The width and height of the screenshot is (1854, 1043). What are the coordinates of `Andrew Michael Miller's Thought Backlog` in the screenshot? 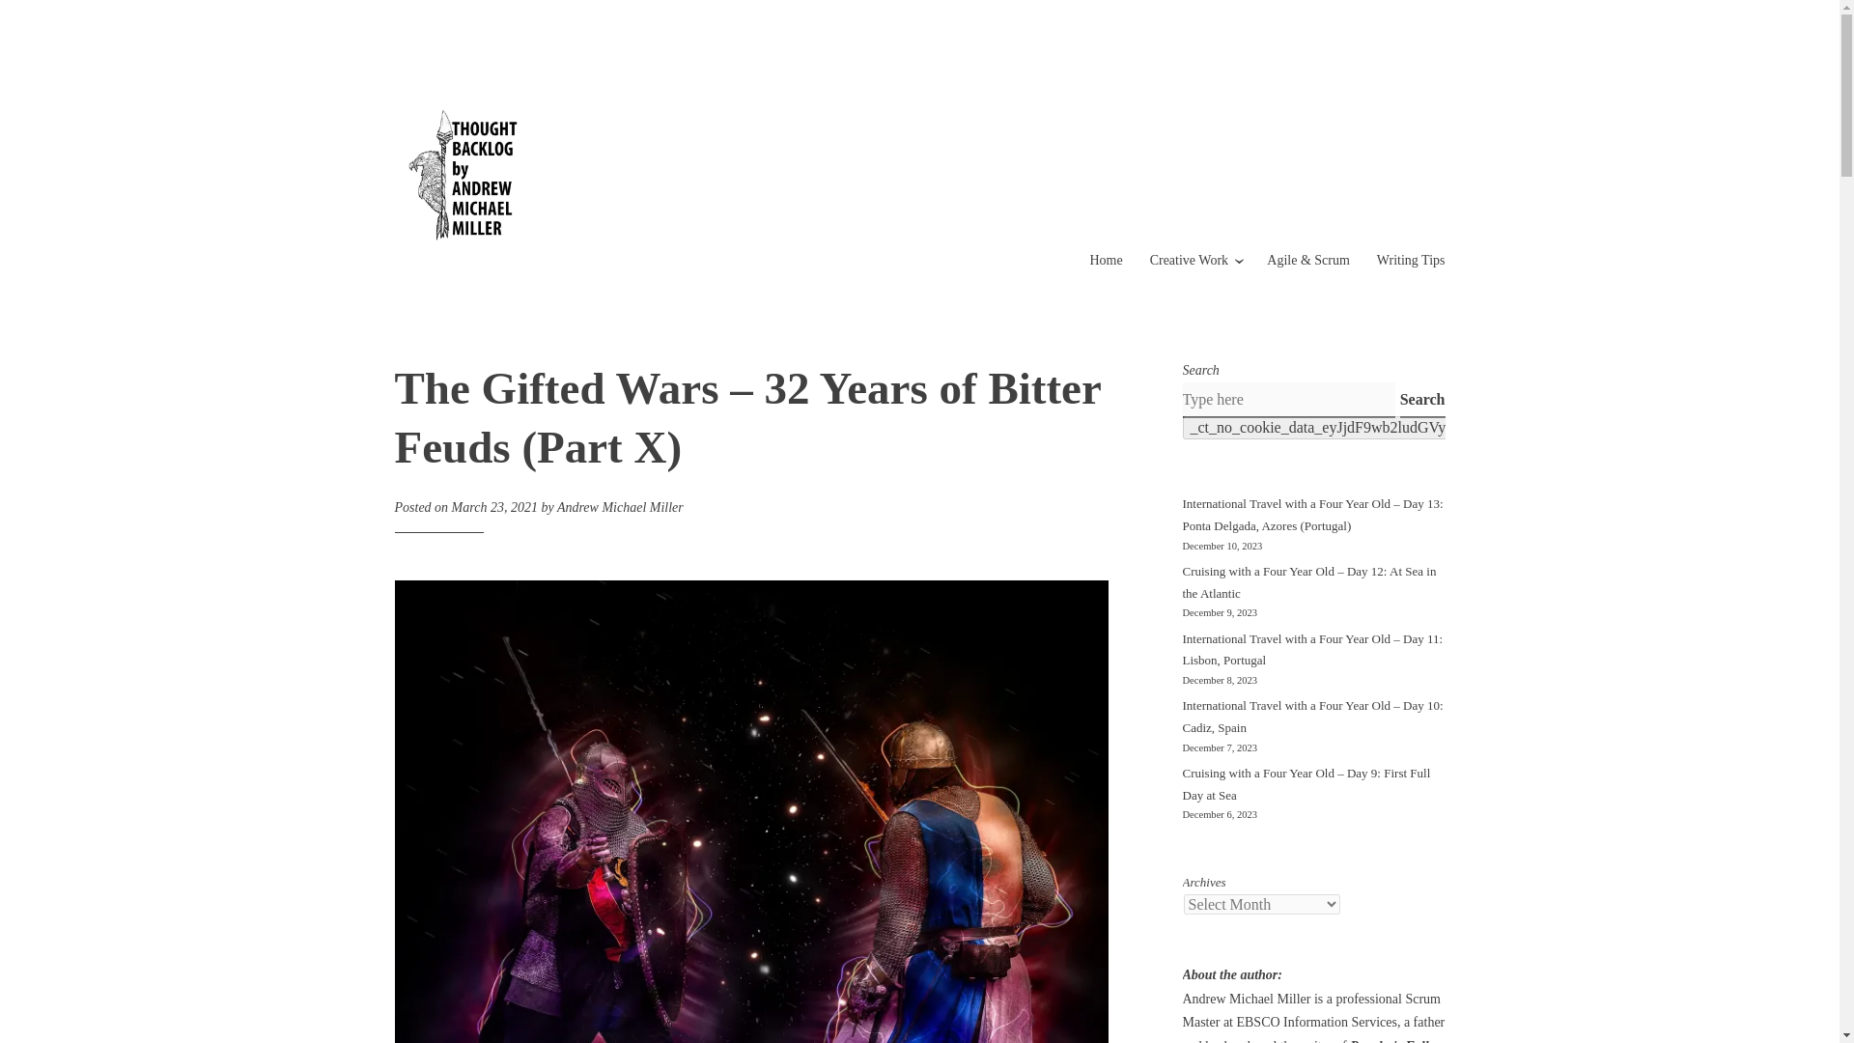 It's located at (649, 292).